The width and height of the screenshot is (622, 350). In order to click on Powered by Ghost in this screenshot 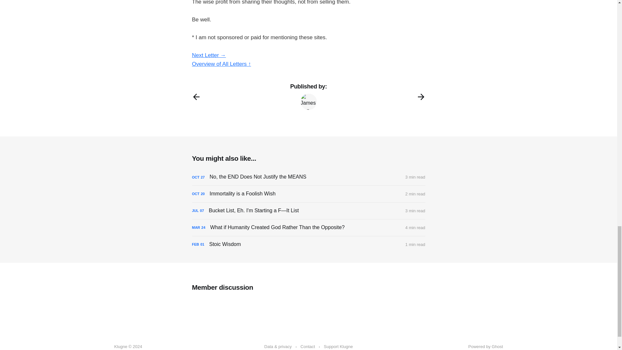, I will do `click(486, 346)`.